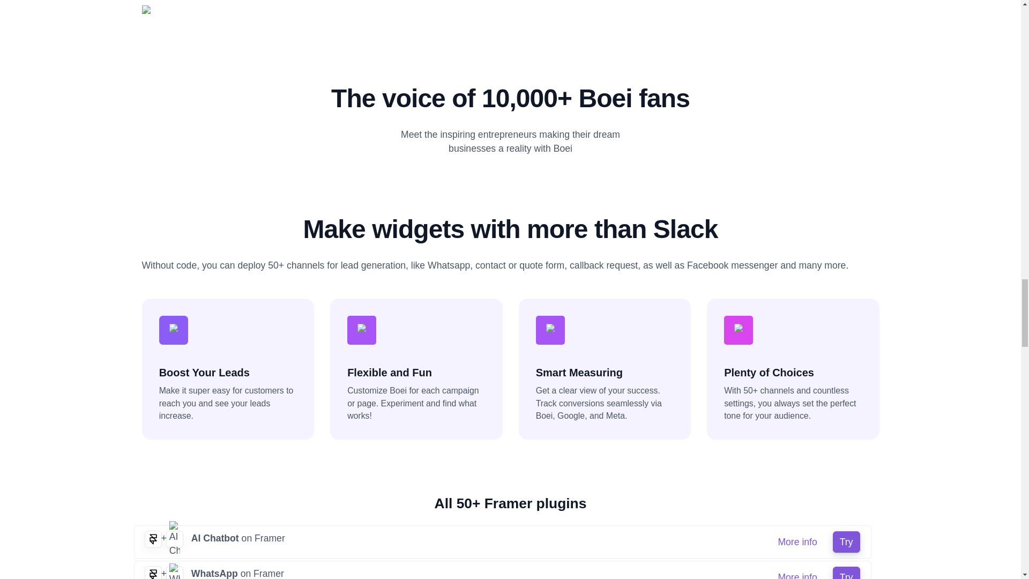  What do you see at coordinates (823, 9) in the screenshot?
I see `Next` at bounding box center [823, 9].